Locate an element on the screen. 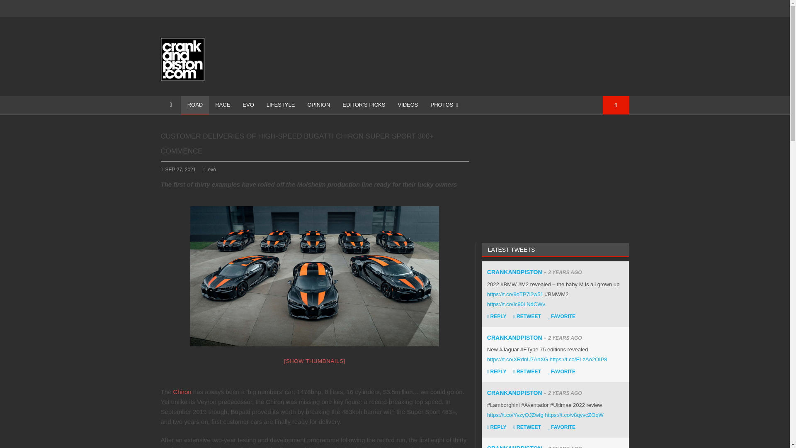 The width and height of the screenshot is (796, 448). RACE is located at coordinates (222, 105).